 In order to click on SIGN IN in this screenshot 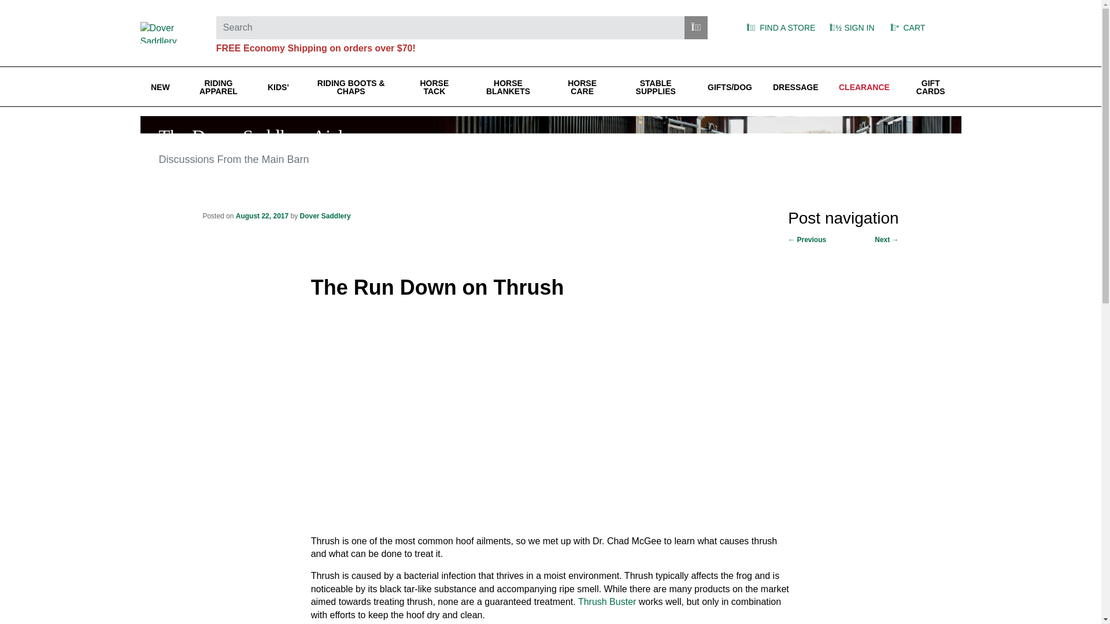, I will do `click(850, 28)`.